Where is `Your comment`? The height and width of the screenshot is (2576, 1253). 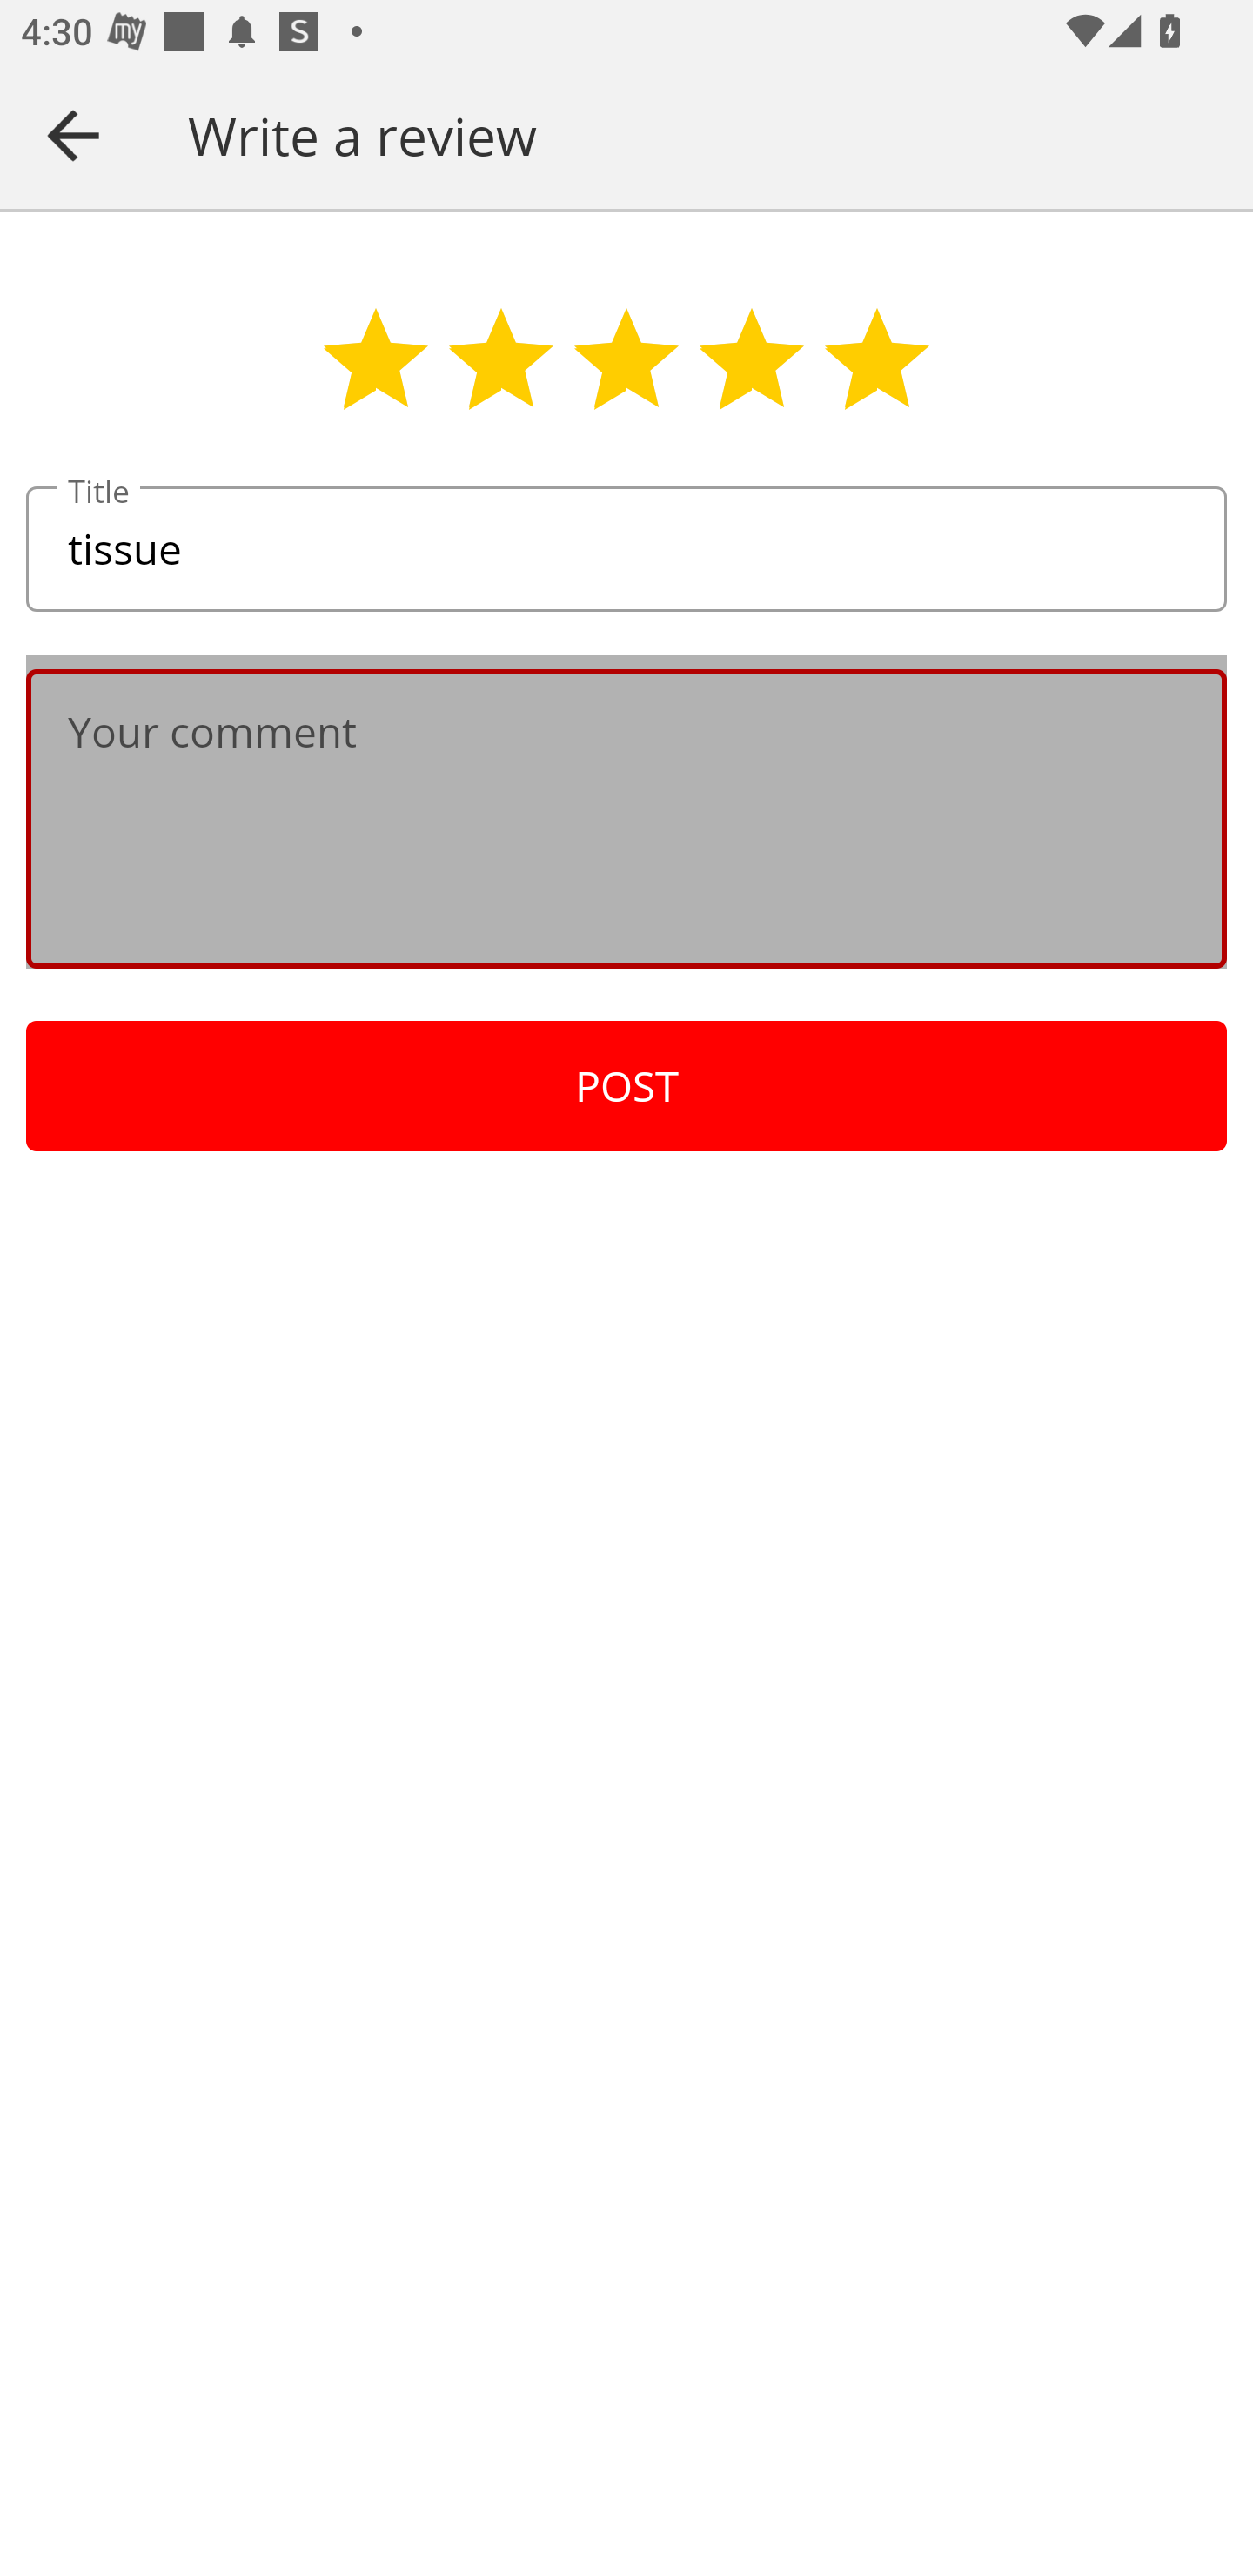
Your comment is located at coordinates (626, 818).